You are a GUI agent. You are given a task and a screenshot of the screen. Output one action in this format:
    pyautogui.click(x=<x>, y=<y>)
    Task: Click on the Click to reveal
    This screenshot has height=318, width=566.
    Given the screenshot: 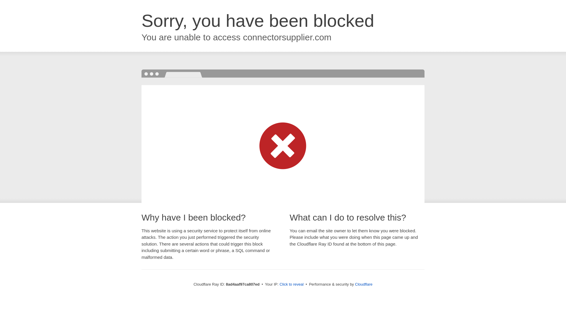 What is the action you would take?
    pyautogui.click(x=291, y=284)
    